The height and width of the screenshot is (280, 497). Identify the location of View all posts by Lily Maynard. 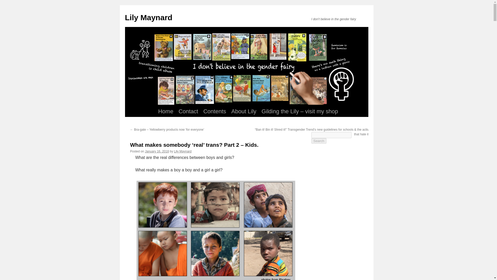
(183, 151).